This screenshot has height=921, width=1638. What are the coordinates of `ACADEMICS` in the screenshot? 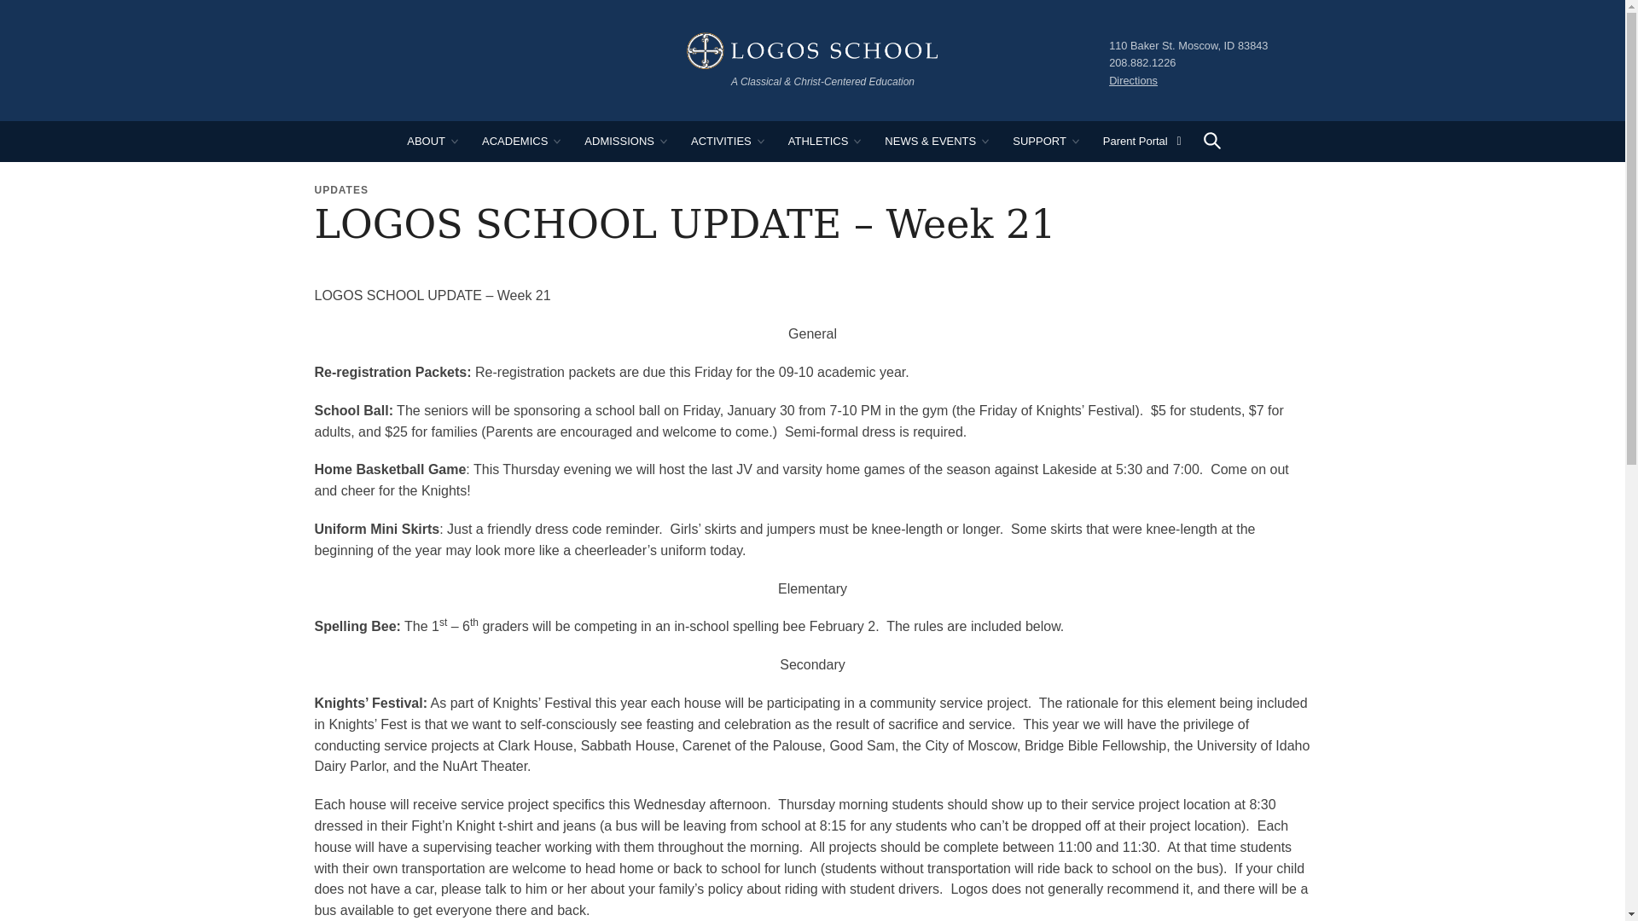 It's located at (520, 142).